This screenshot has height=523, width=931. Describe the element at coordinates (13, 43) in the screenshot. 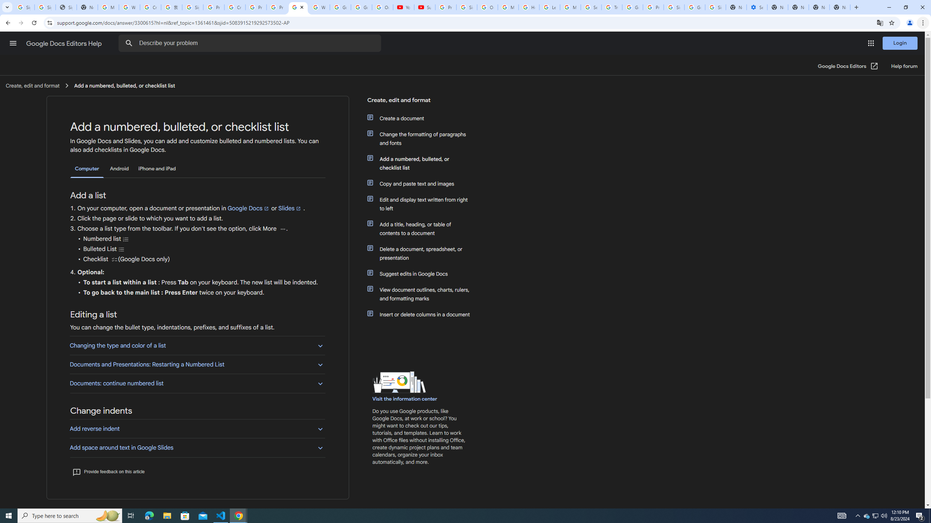

I see `Main menu` at that location.